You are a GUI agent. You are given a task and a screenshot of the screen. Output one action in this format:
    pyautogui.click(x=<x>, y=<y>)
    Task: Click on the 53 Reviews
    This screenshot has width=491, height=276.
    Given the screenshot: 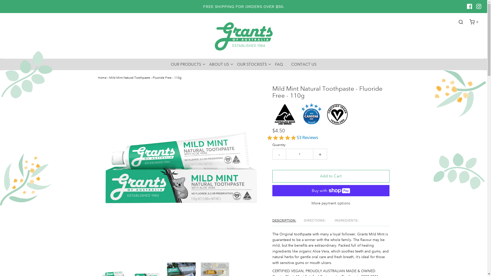 What is the action you would take?
    pyautogui.click(x=305, y=137)
    